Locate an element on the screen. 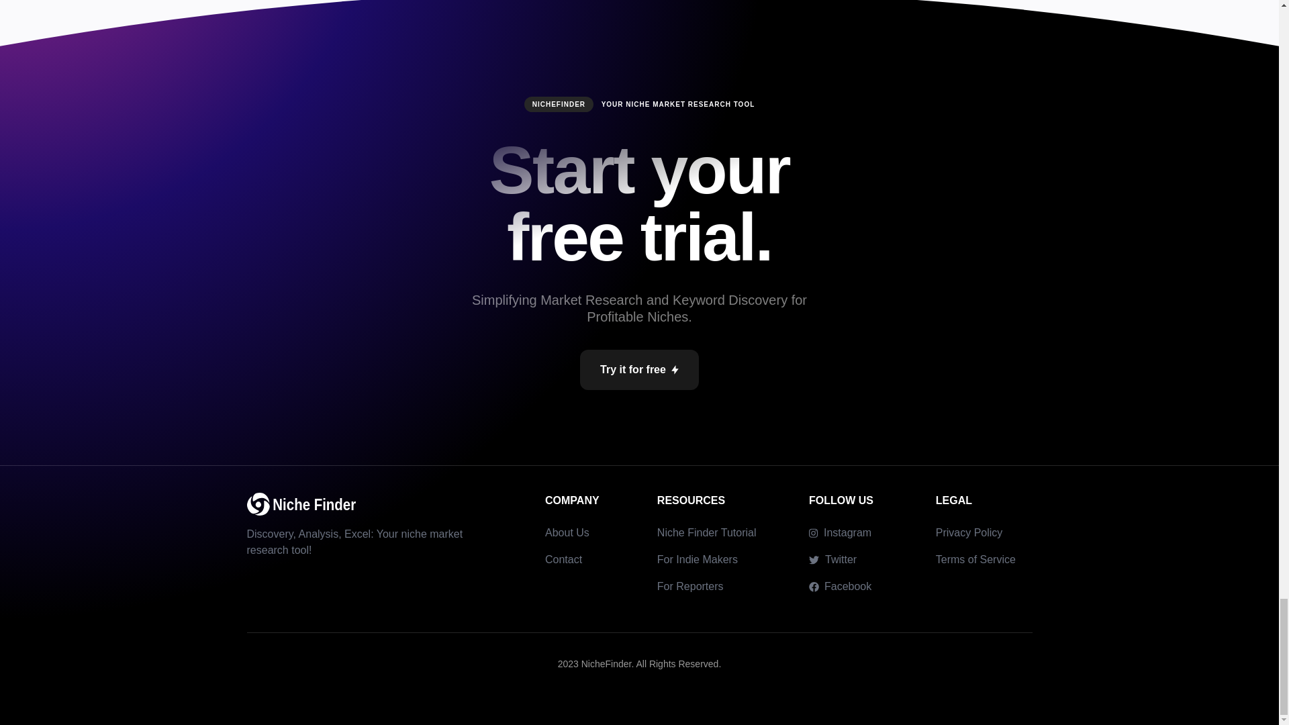 Image resolution: width=1289 pixels, height=725 pixels. Niche Finder Tutorial is located at coordinates (707, 533).